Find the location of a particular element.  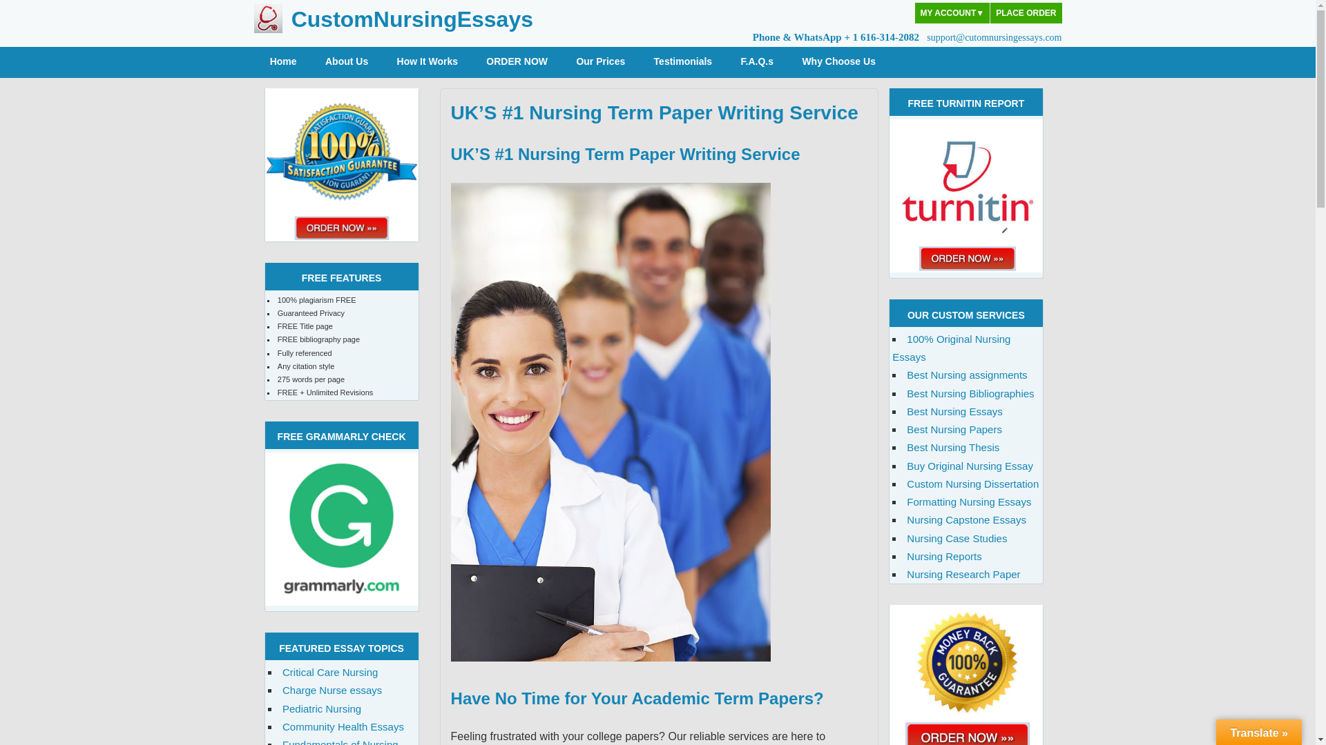

How It Works is located at coordinates (427, 62).